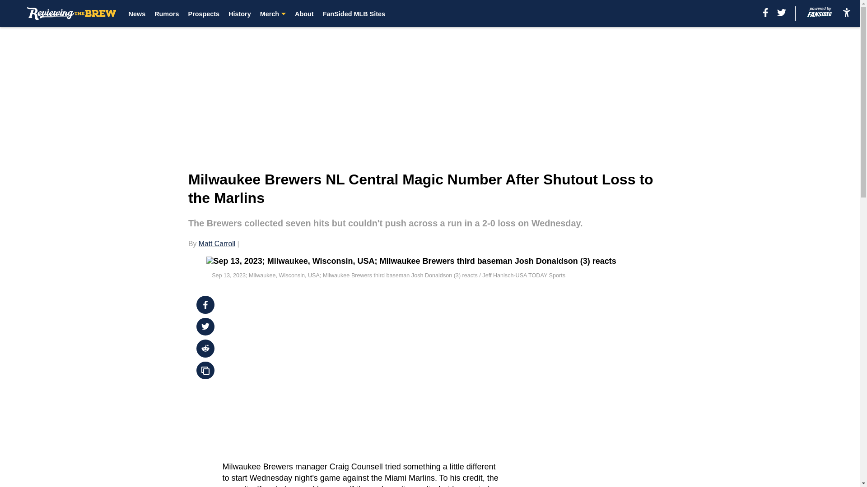  Describe the element at coordinates (304, 14) in the screenshot. I see `About` at that location.